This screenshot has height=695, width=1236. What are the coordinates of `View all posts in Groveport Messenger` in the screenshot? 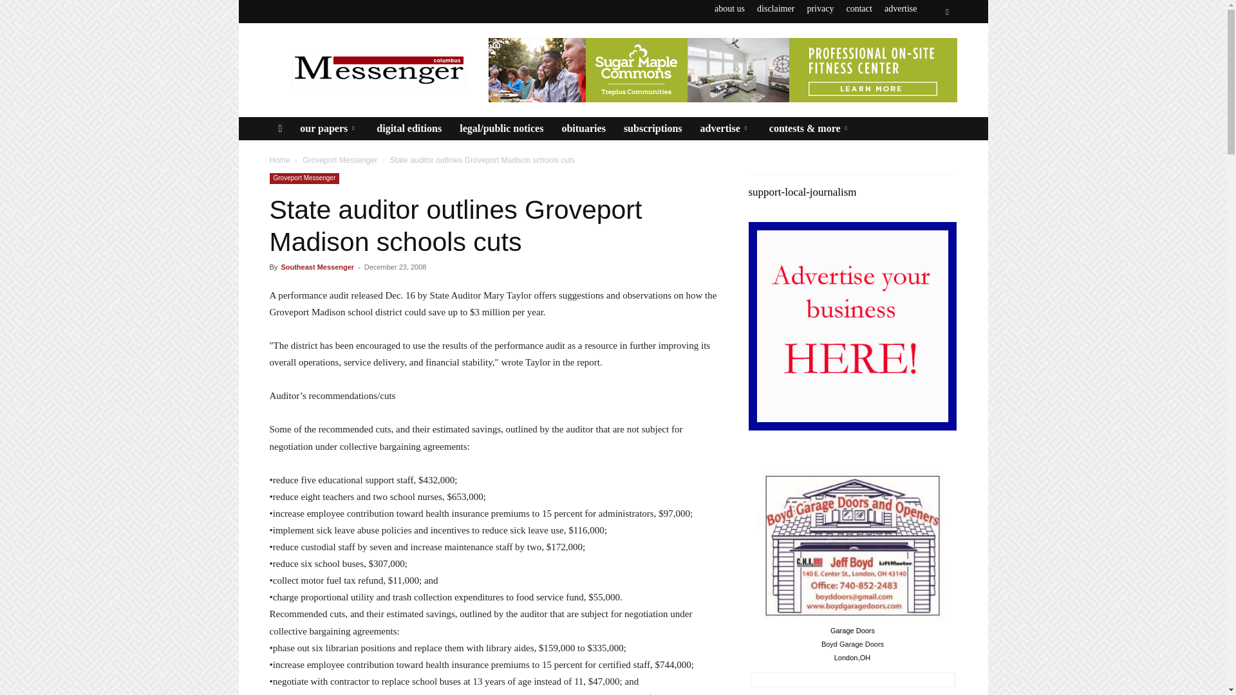 It's located at (340, 160).